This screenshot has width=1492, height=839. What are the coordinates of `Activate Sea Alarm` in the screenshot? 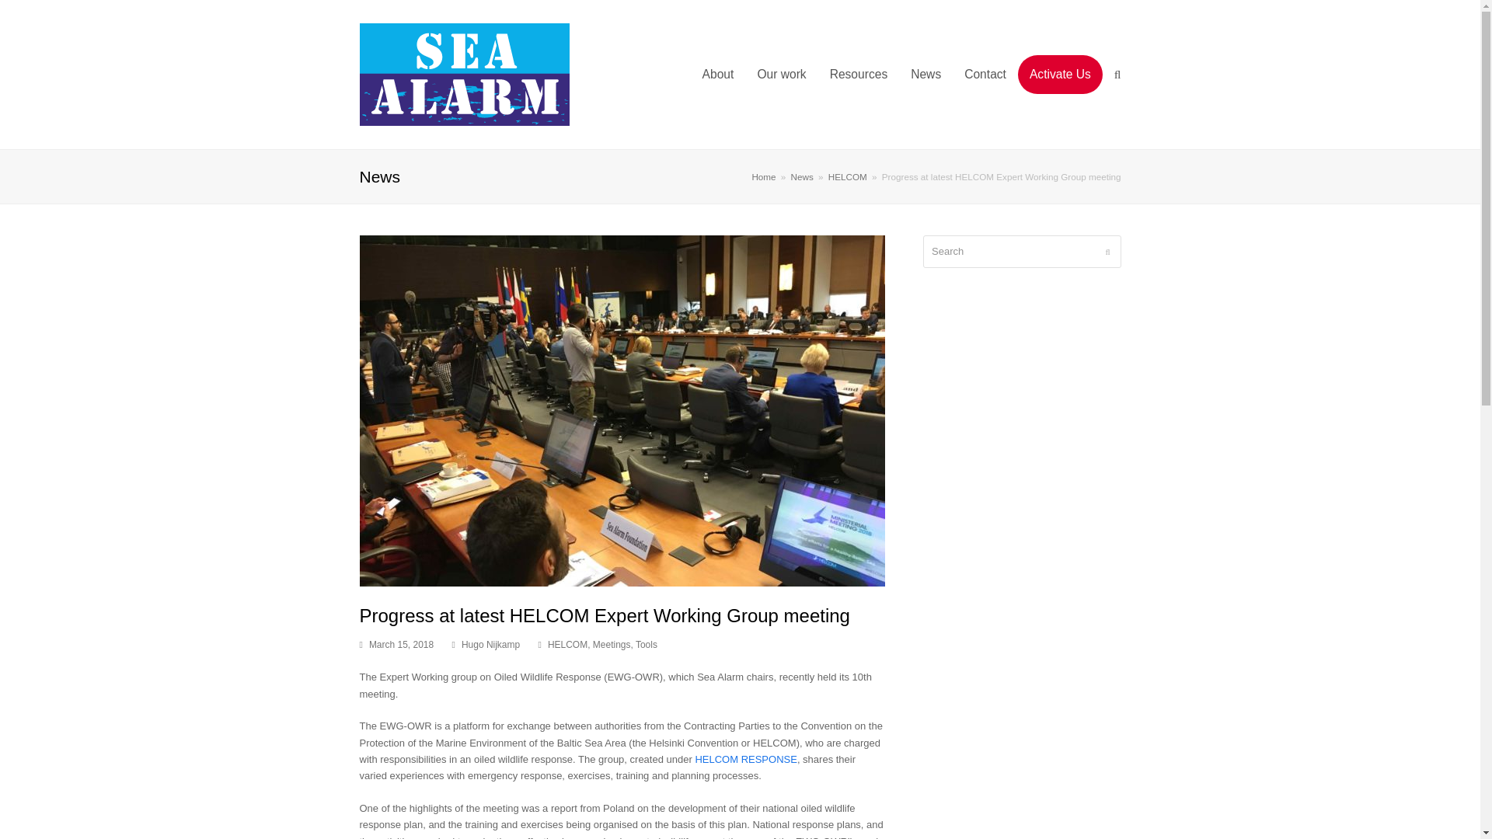 It's located at (1060, 75).